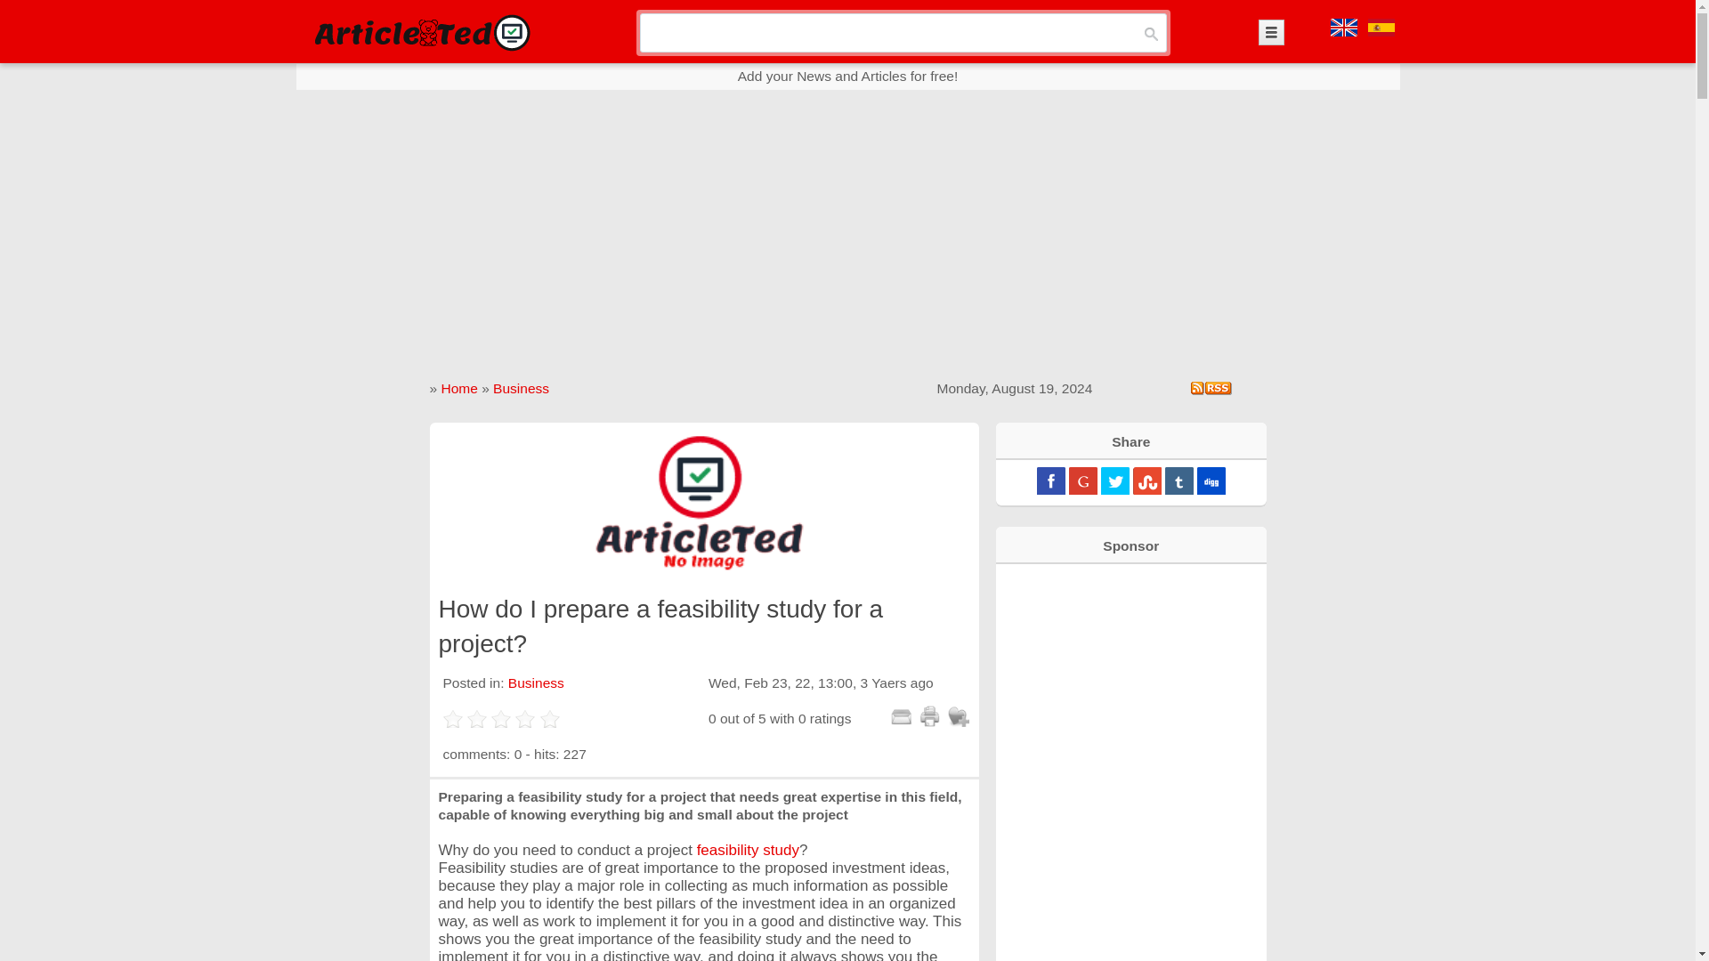 The image size is (1709, 961). Describe the element at coordinates (958, 715) in the screenshot. I see `Add To Favorites` at that location.